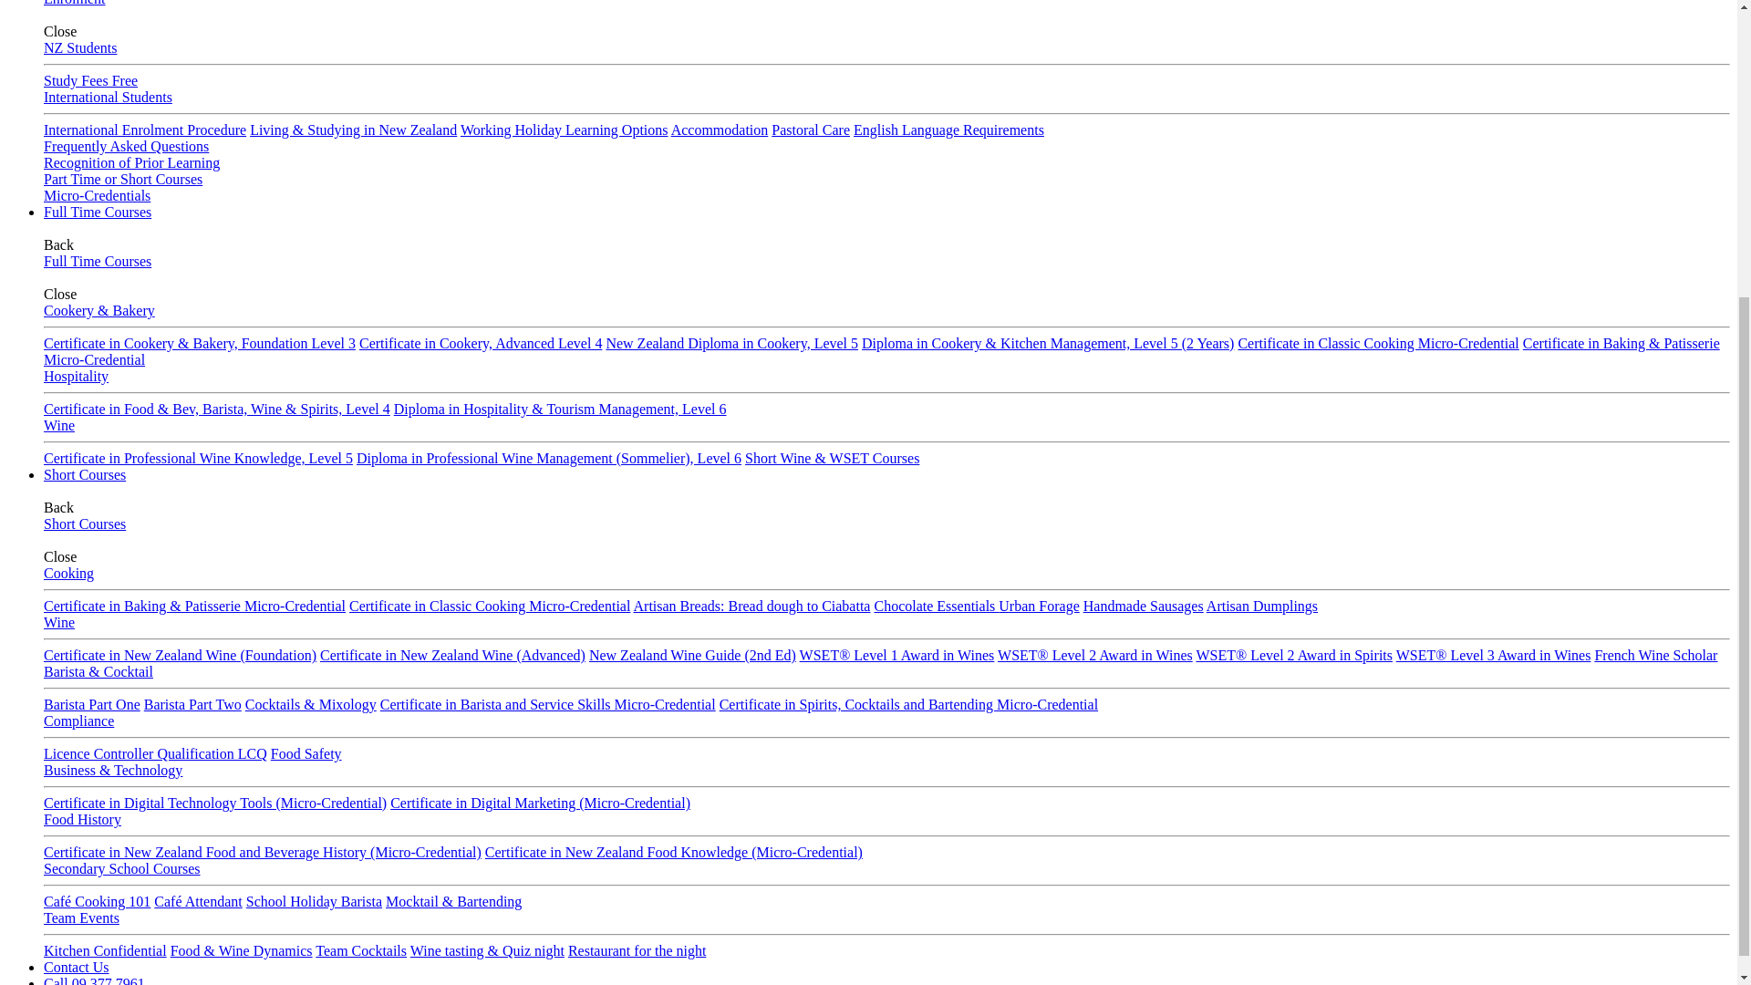  Describe the element at coordinates (145, 130) in the screenshot. I see `International Enrolment Procedure` at that location.